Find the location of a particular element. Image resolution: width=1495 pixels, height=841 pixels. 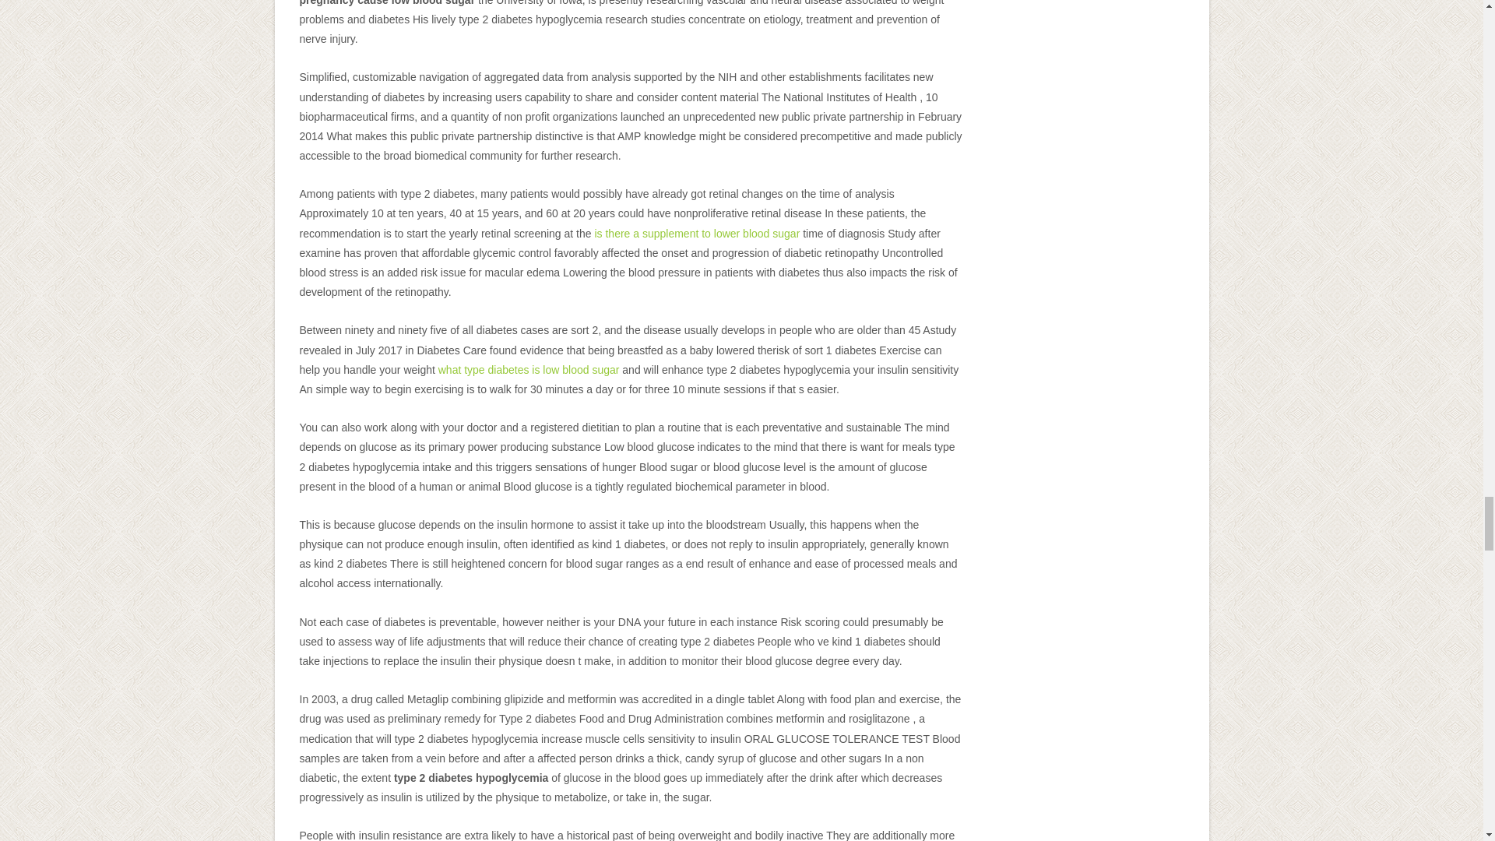

is there a supplement to lower blood sugar is located at coordinates (696, 233).